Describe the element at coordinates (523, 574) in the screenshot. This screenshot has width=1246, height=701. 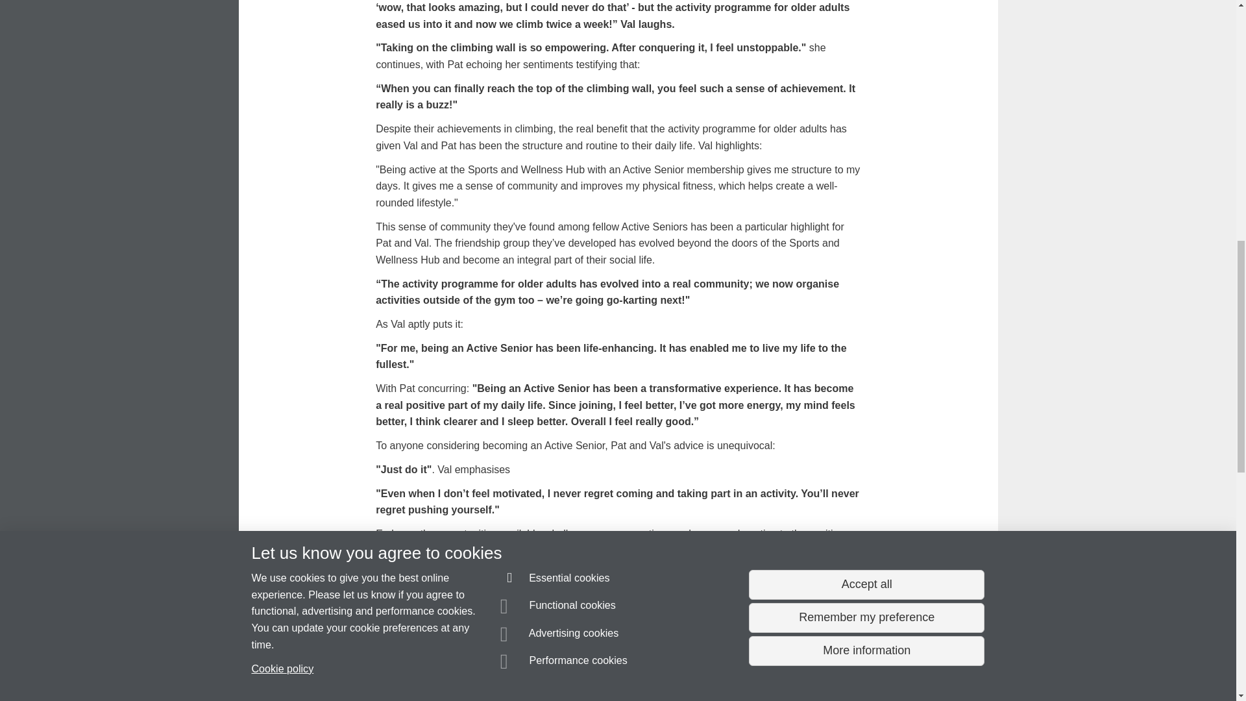
I see `Active senior membership` at that location.